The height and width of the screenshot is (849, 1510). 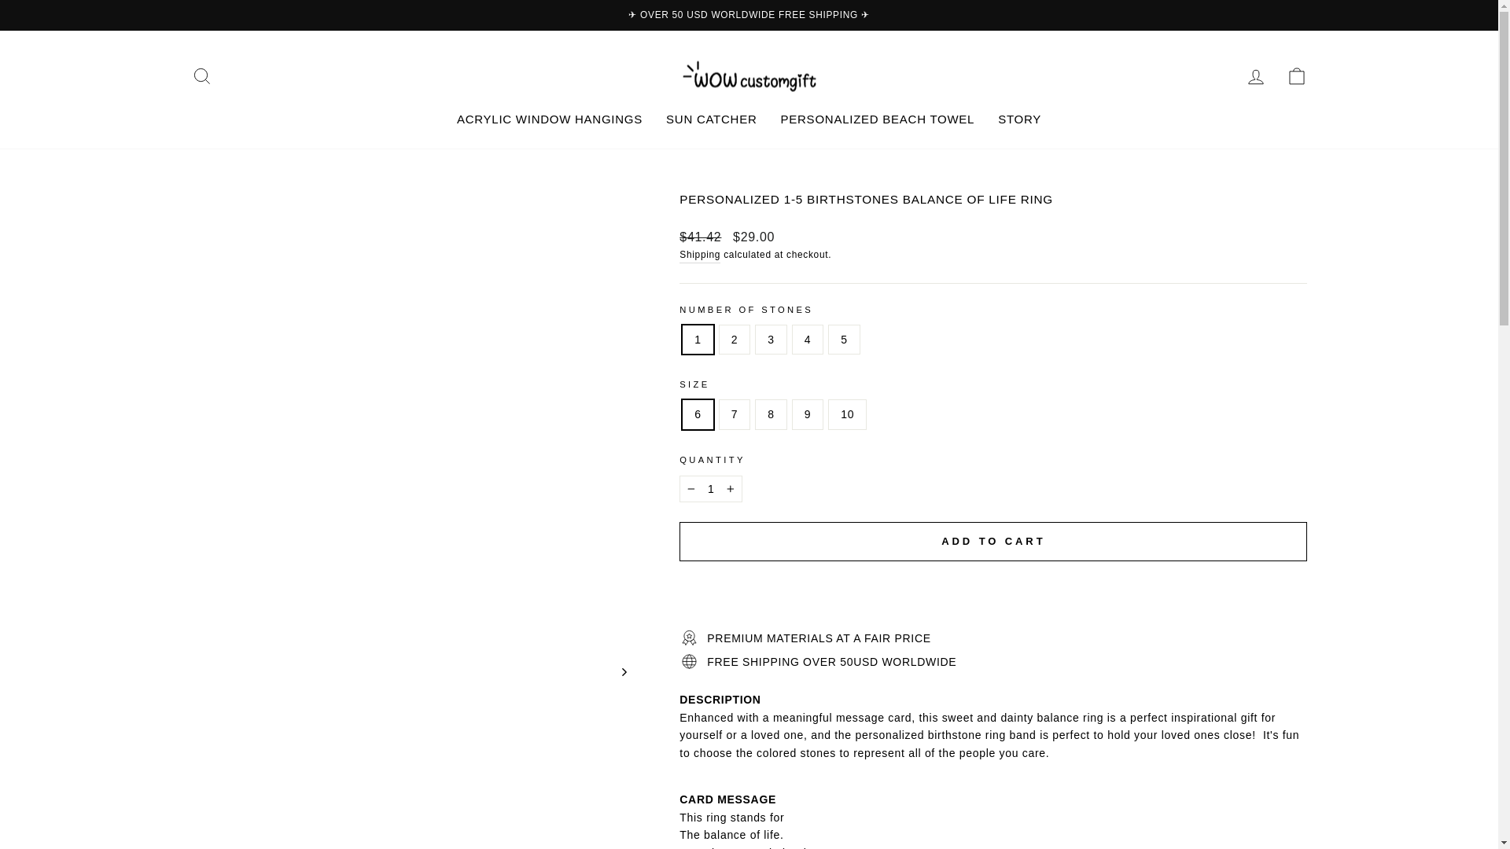 What do you see at coordinates (1255, 75) in the screenshot?
I see `LOG IN` at bounding box center [1255, 75].